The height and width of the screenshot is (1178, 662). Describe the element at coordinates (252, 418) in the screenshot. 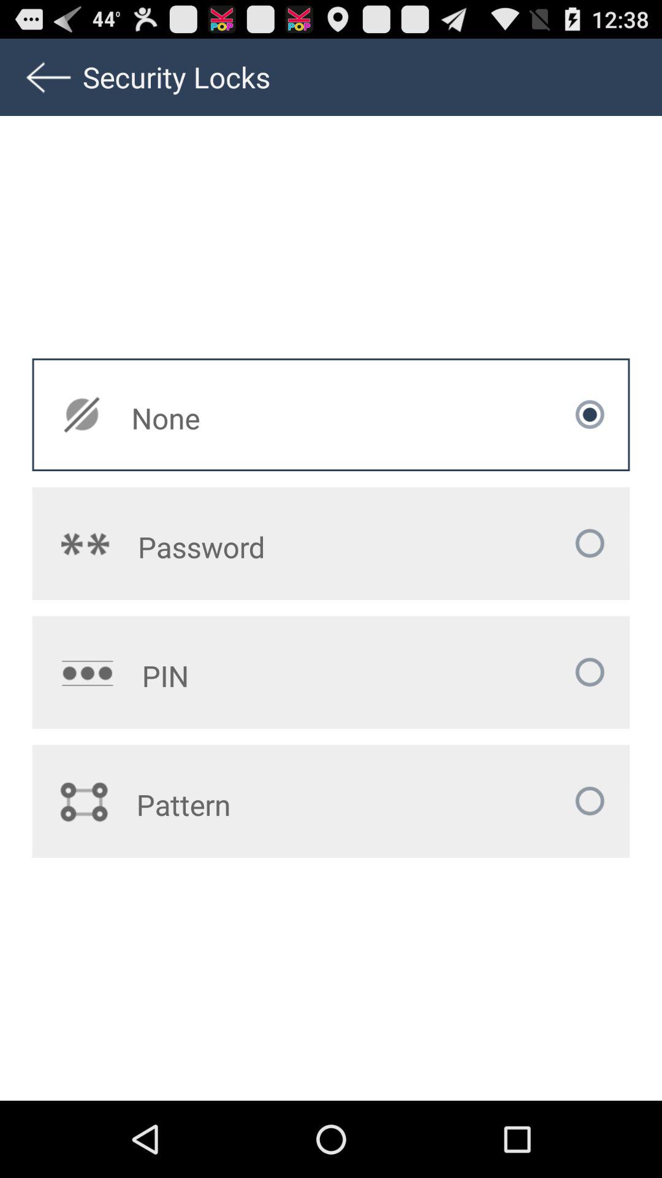

I see `tap the app above password app` at that location.